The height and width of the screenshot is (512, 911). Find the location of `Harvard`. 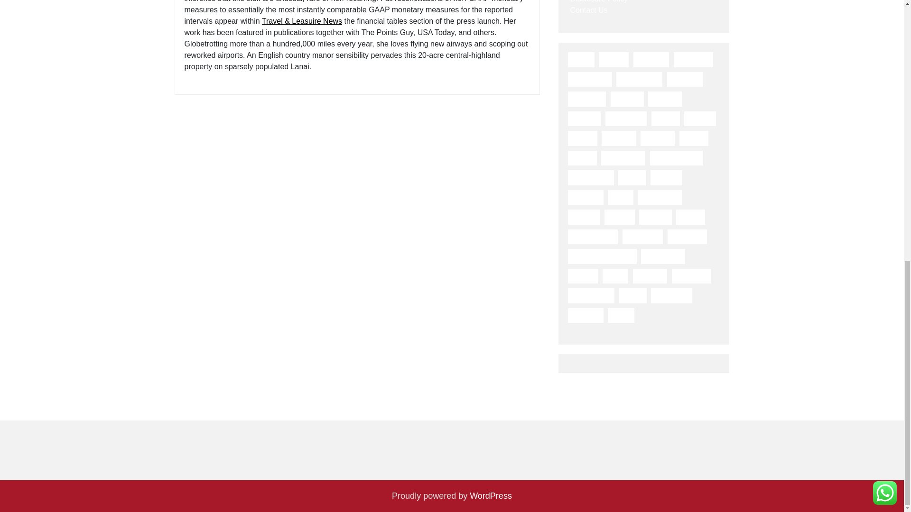

Harvard is located at coordinates (658, 138).